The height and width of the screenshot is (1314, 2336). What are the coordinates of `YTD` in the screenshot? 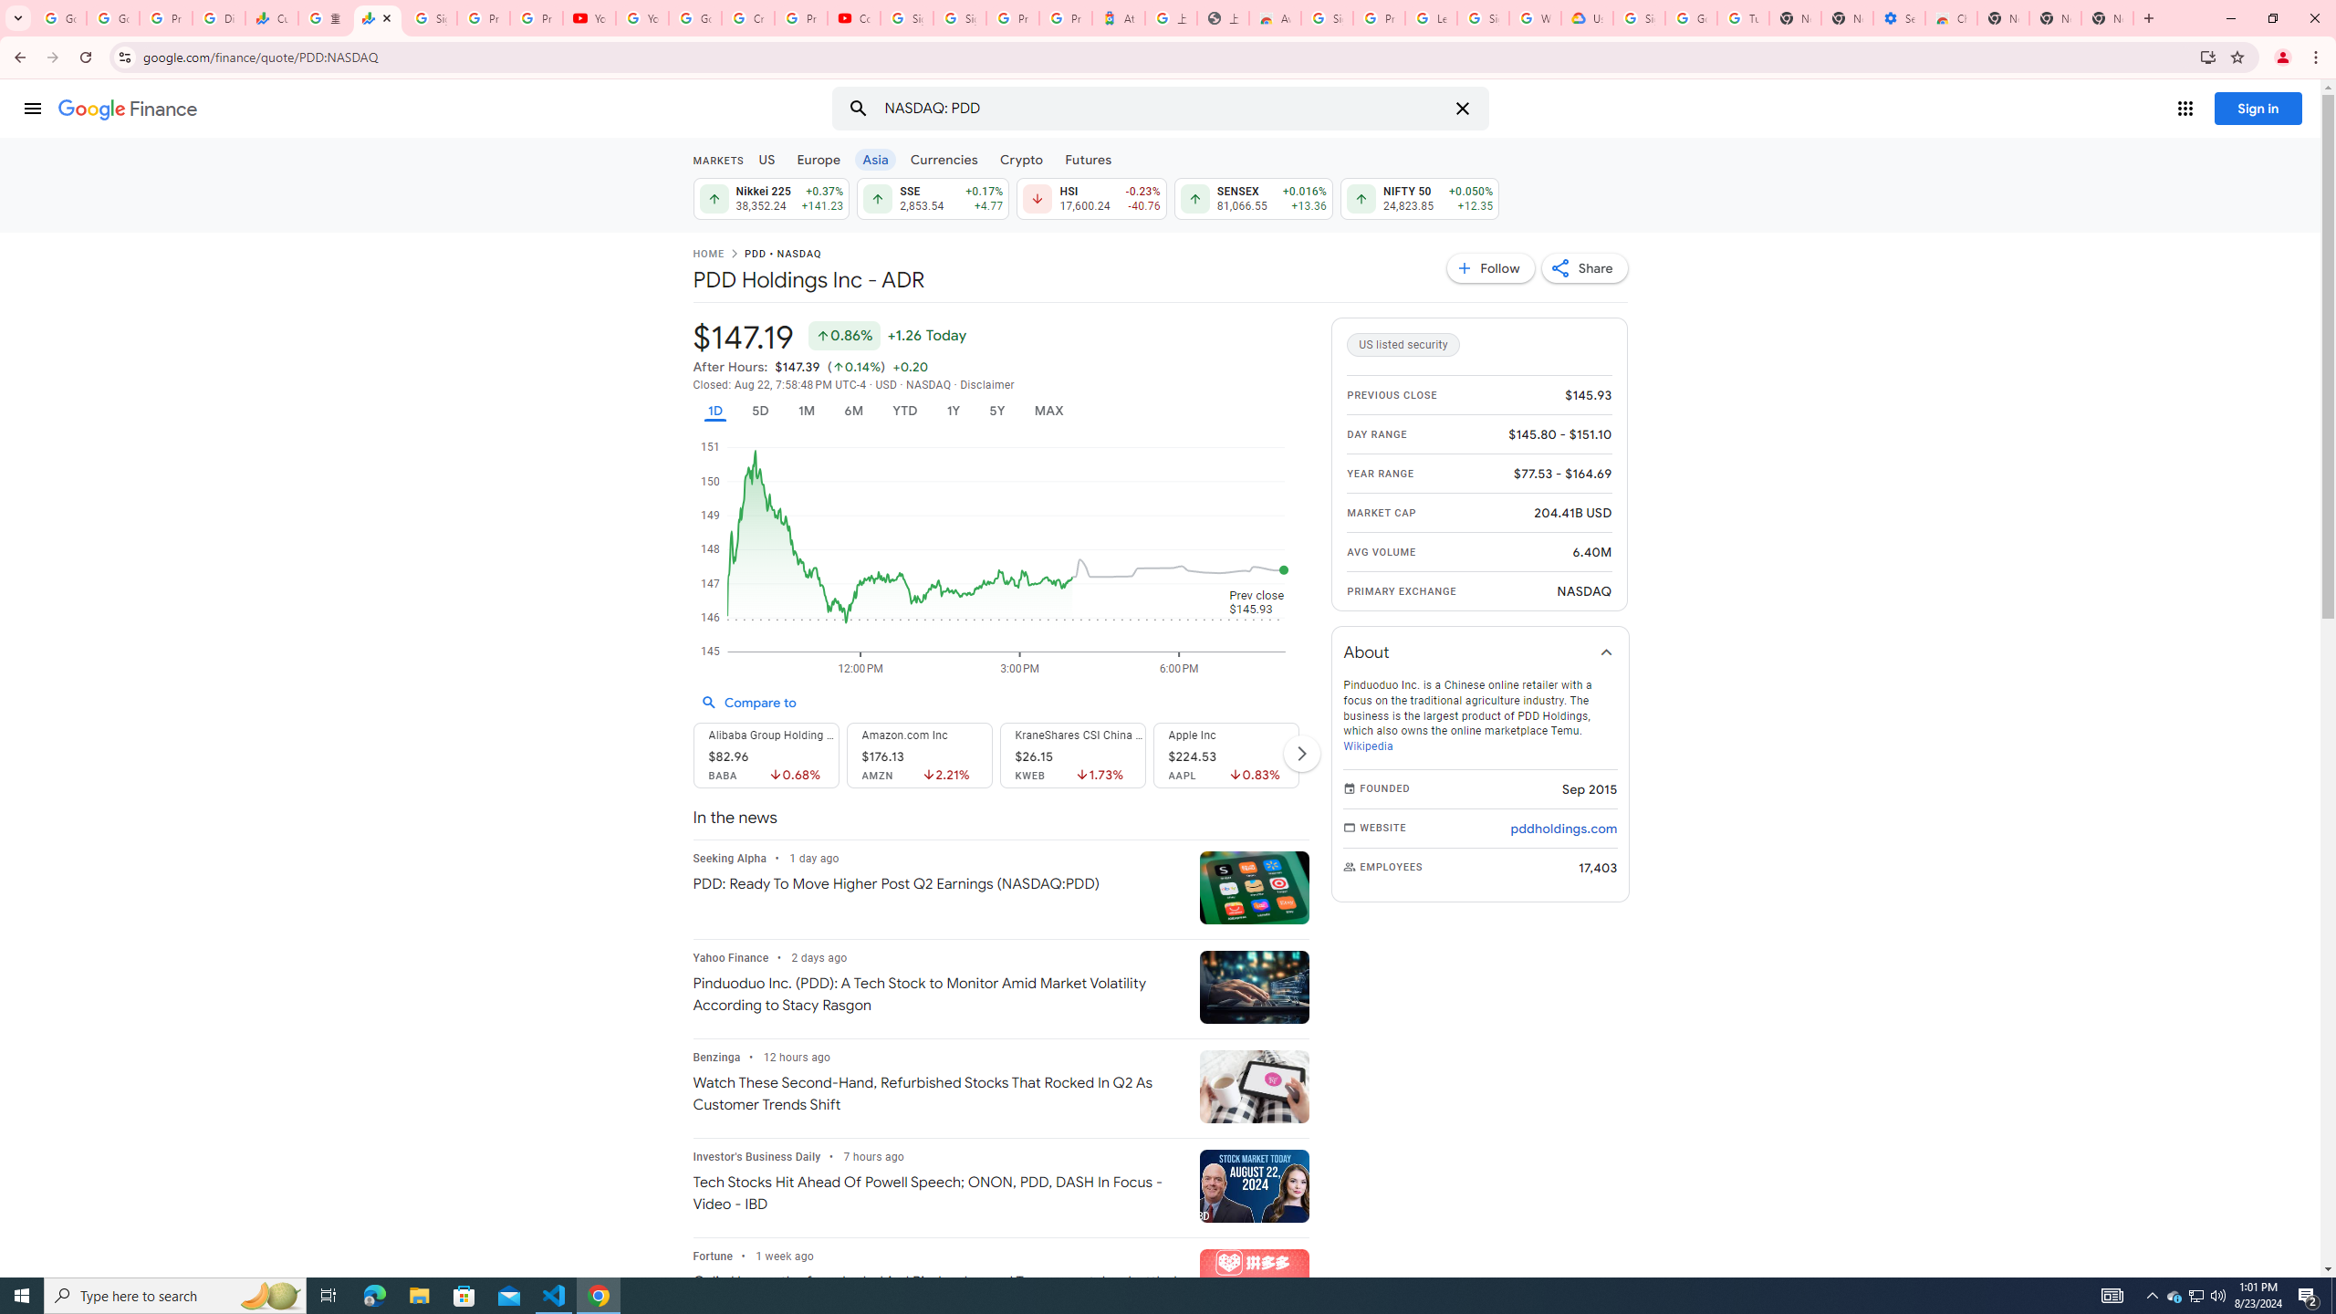 It's located at (903, 411).